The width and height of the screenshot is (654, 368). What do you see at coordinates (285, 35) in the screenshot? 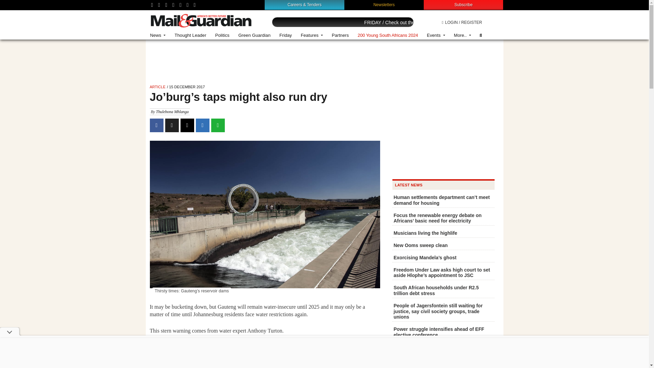
I see `Friday` at bounding box center [285, 35].